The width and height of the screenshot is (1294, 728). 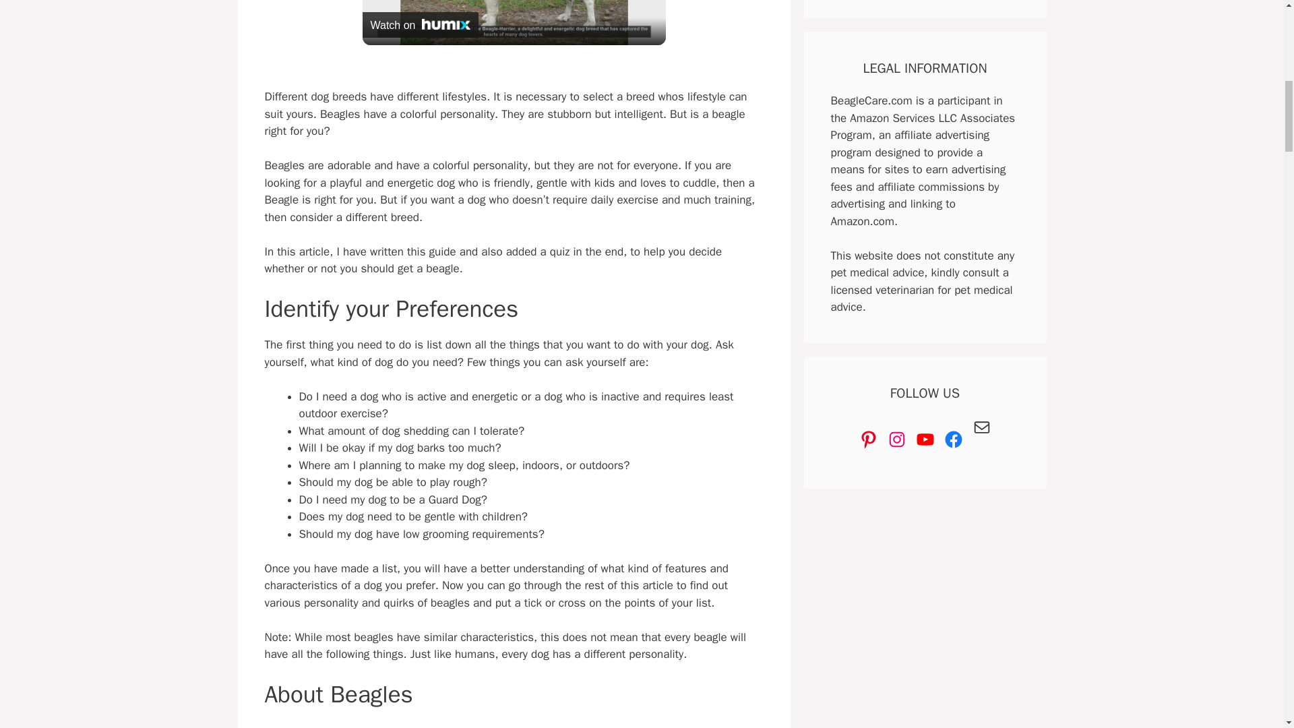 I want to click on Watch on, so click(x=421, y=25).